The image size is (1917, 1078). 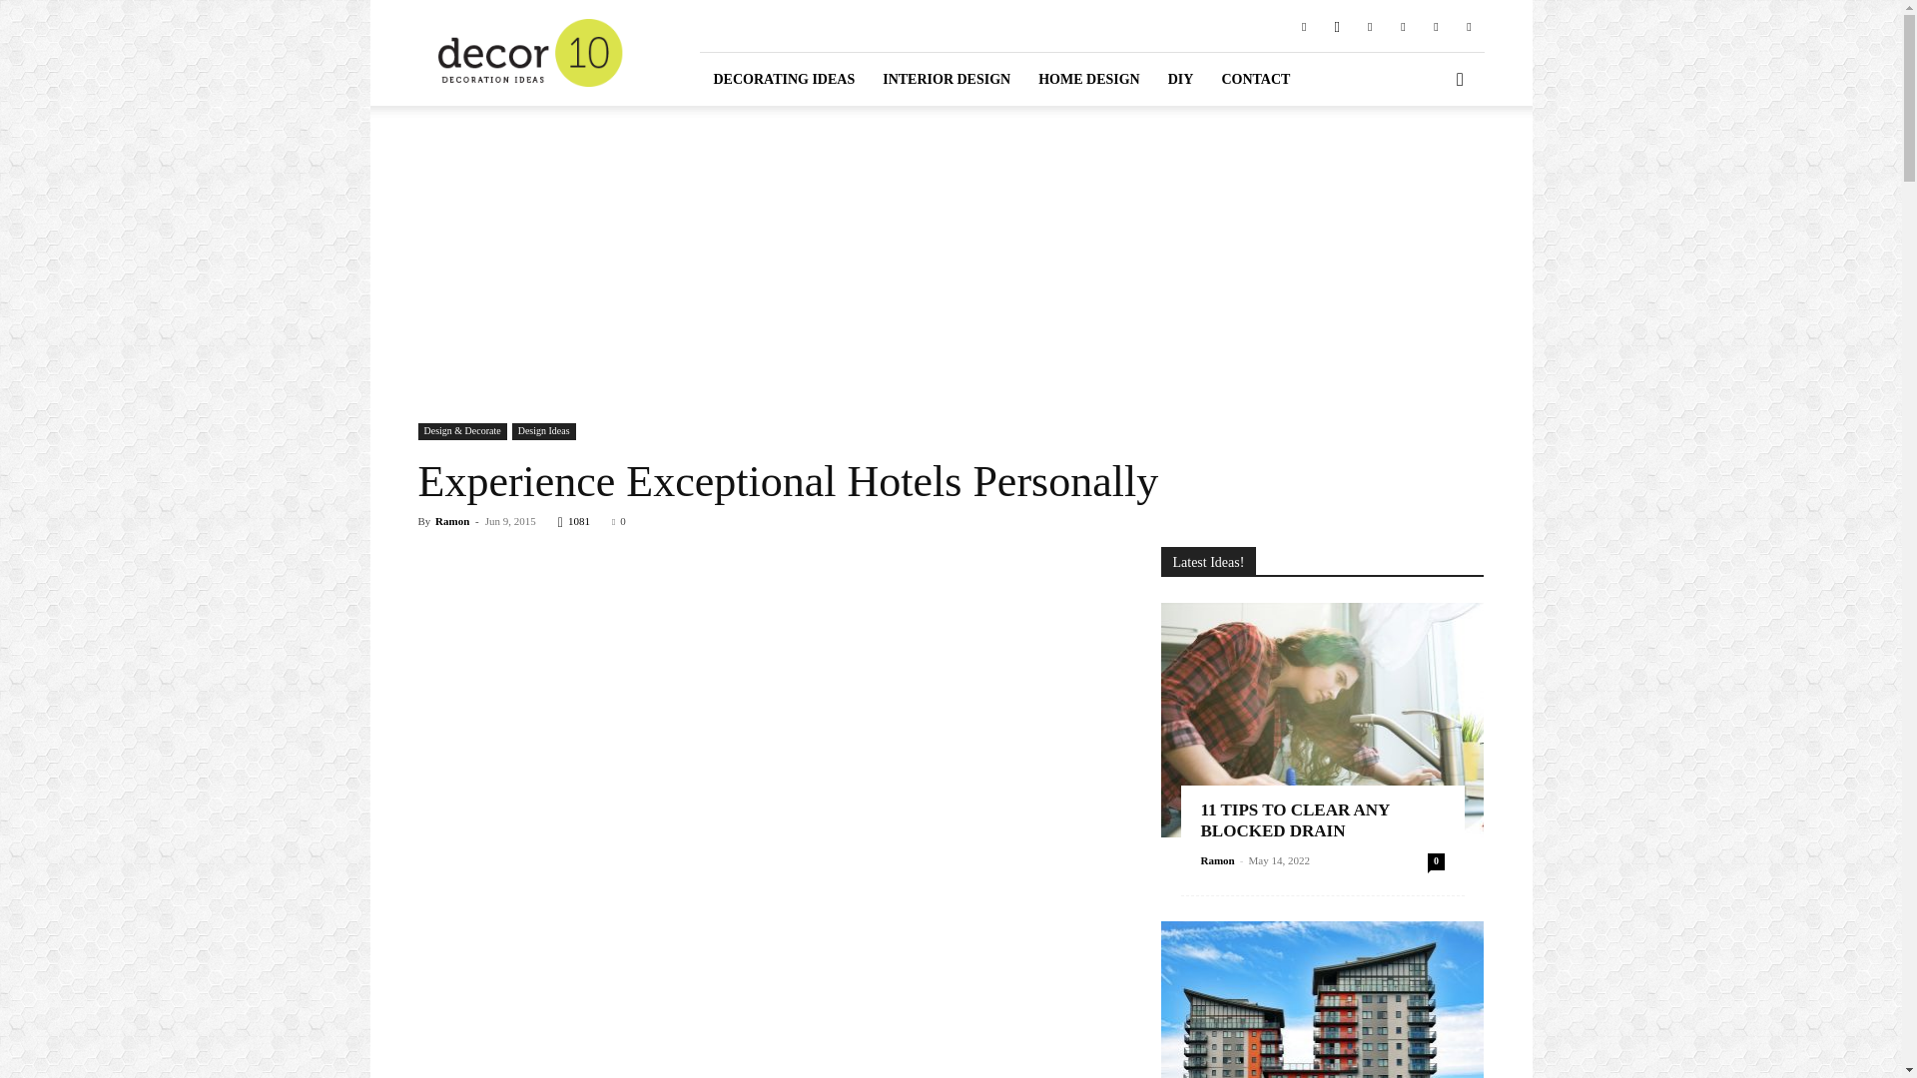 What do you see at coordinates (783, 78) in the screenshot?
I see `DECORATING IDEAS` at bounding box center [783, 78].